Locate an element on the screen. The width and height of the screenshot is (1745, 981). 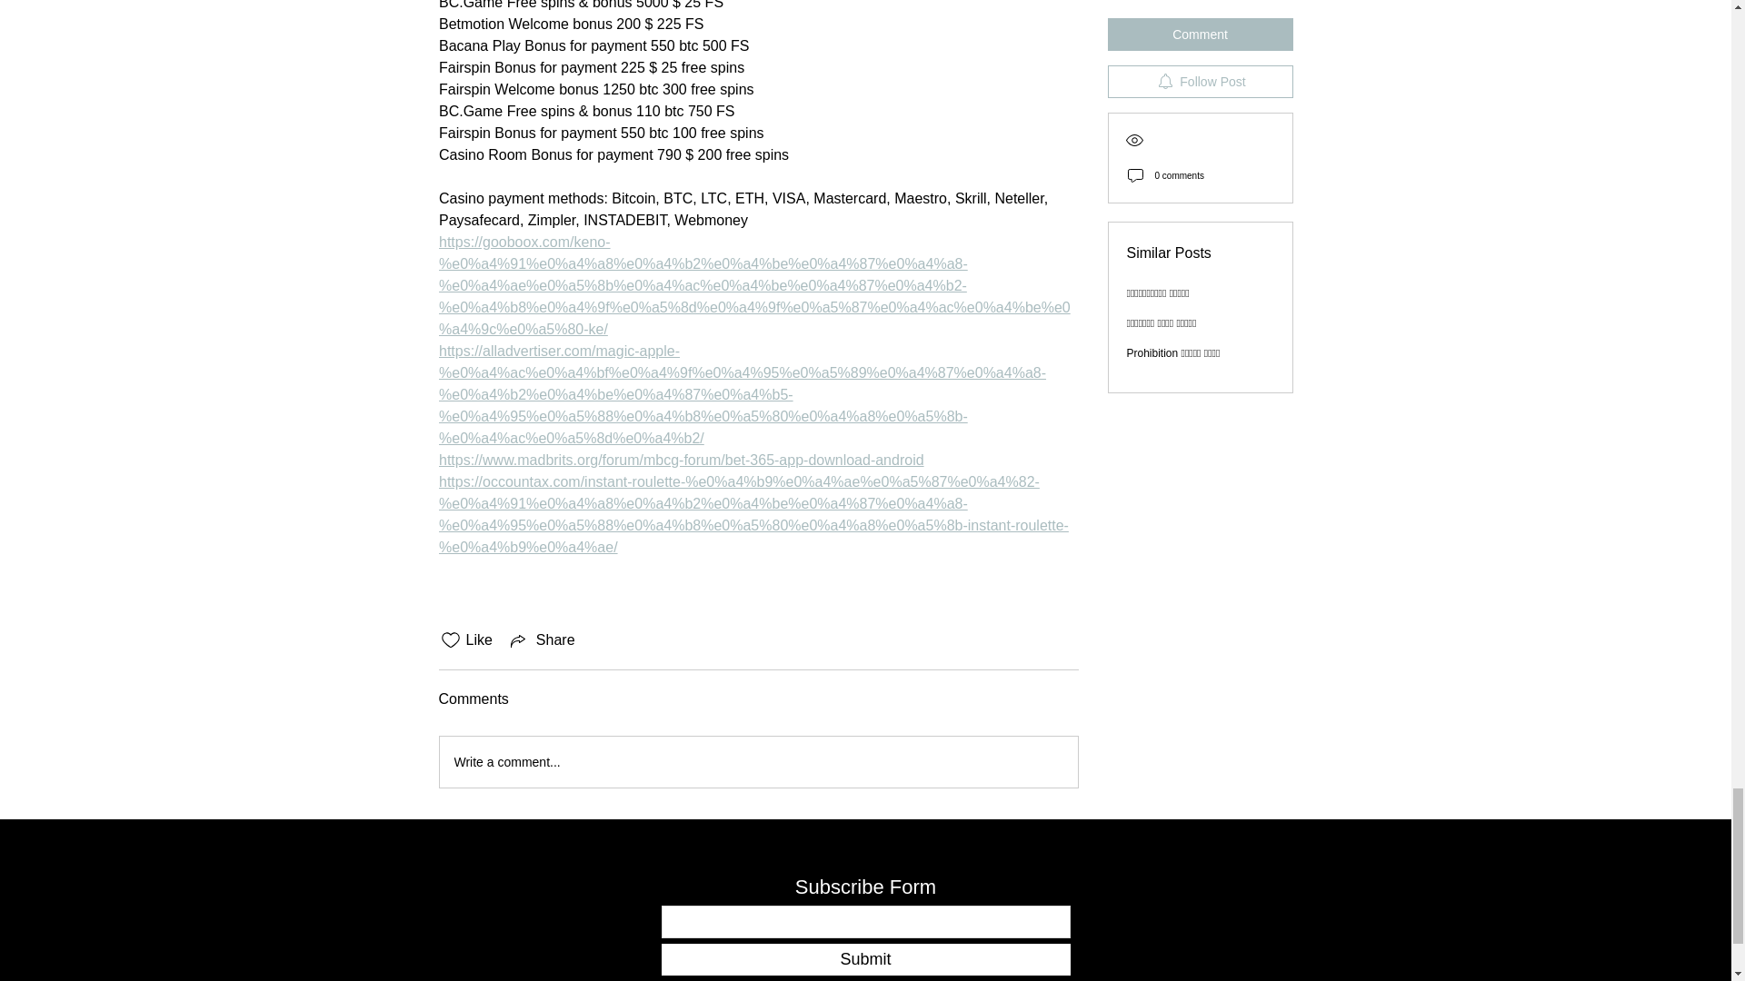
Submit is located at coordinates (865, 959).